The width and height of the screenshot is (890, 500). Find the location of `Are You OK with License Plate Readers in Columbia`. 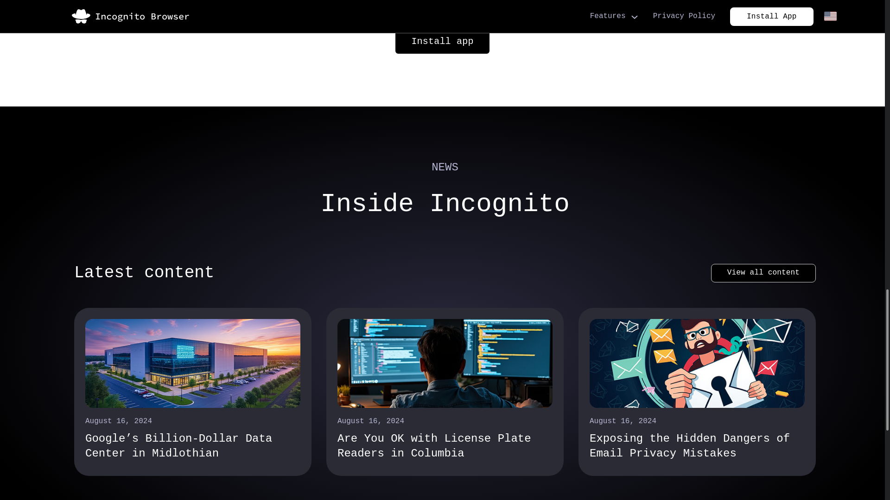

Are You OK with License Plate Readers in Columbia is located at coordinates (445, 445).